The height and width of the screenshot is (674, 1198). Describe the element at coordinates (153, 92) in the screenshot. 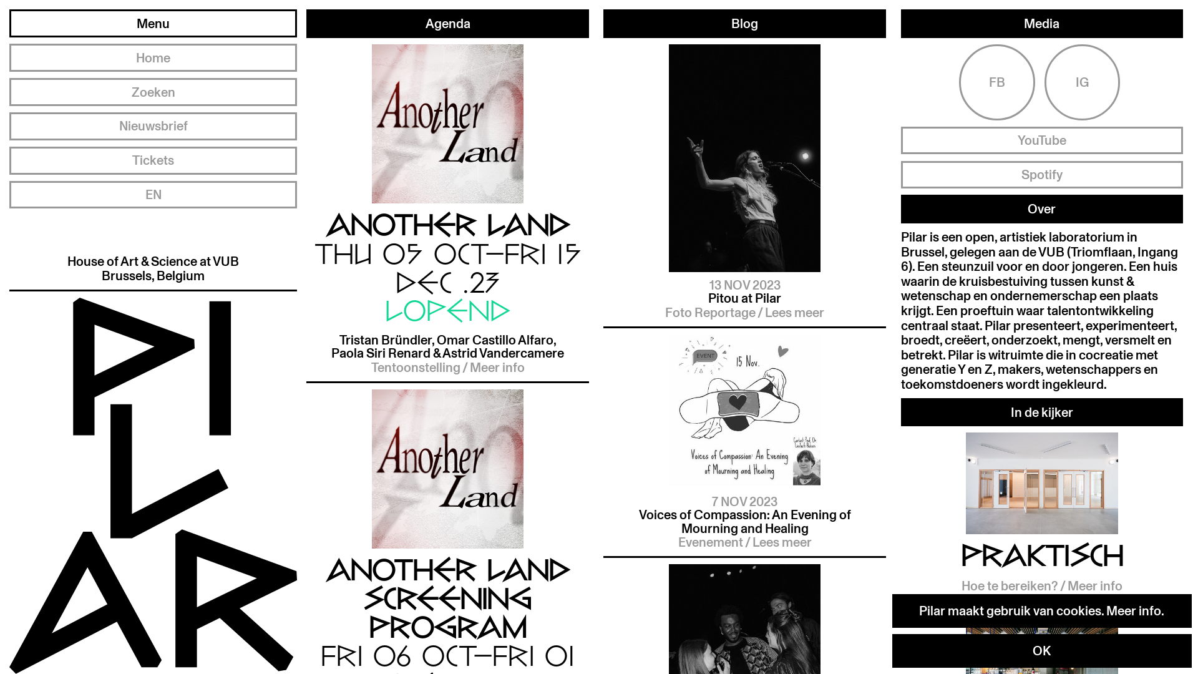

I see `Zoeken` at that location.